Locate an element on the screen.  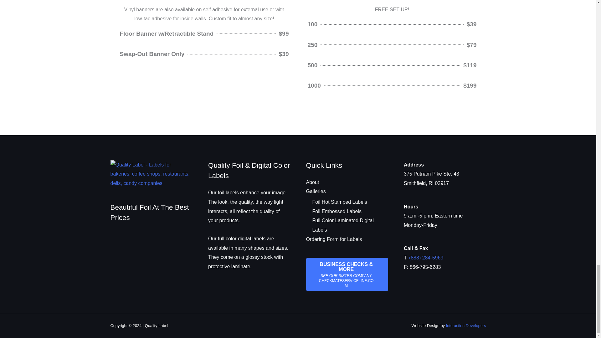
Foil Hot Stamped Labels is located at coordinates (340, 202).